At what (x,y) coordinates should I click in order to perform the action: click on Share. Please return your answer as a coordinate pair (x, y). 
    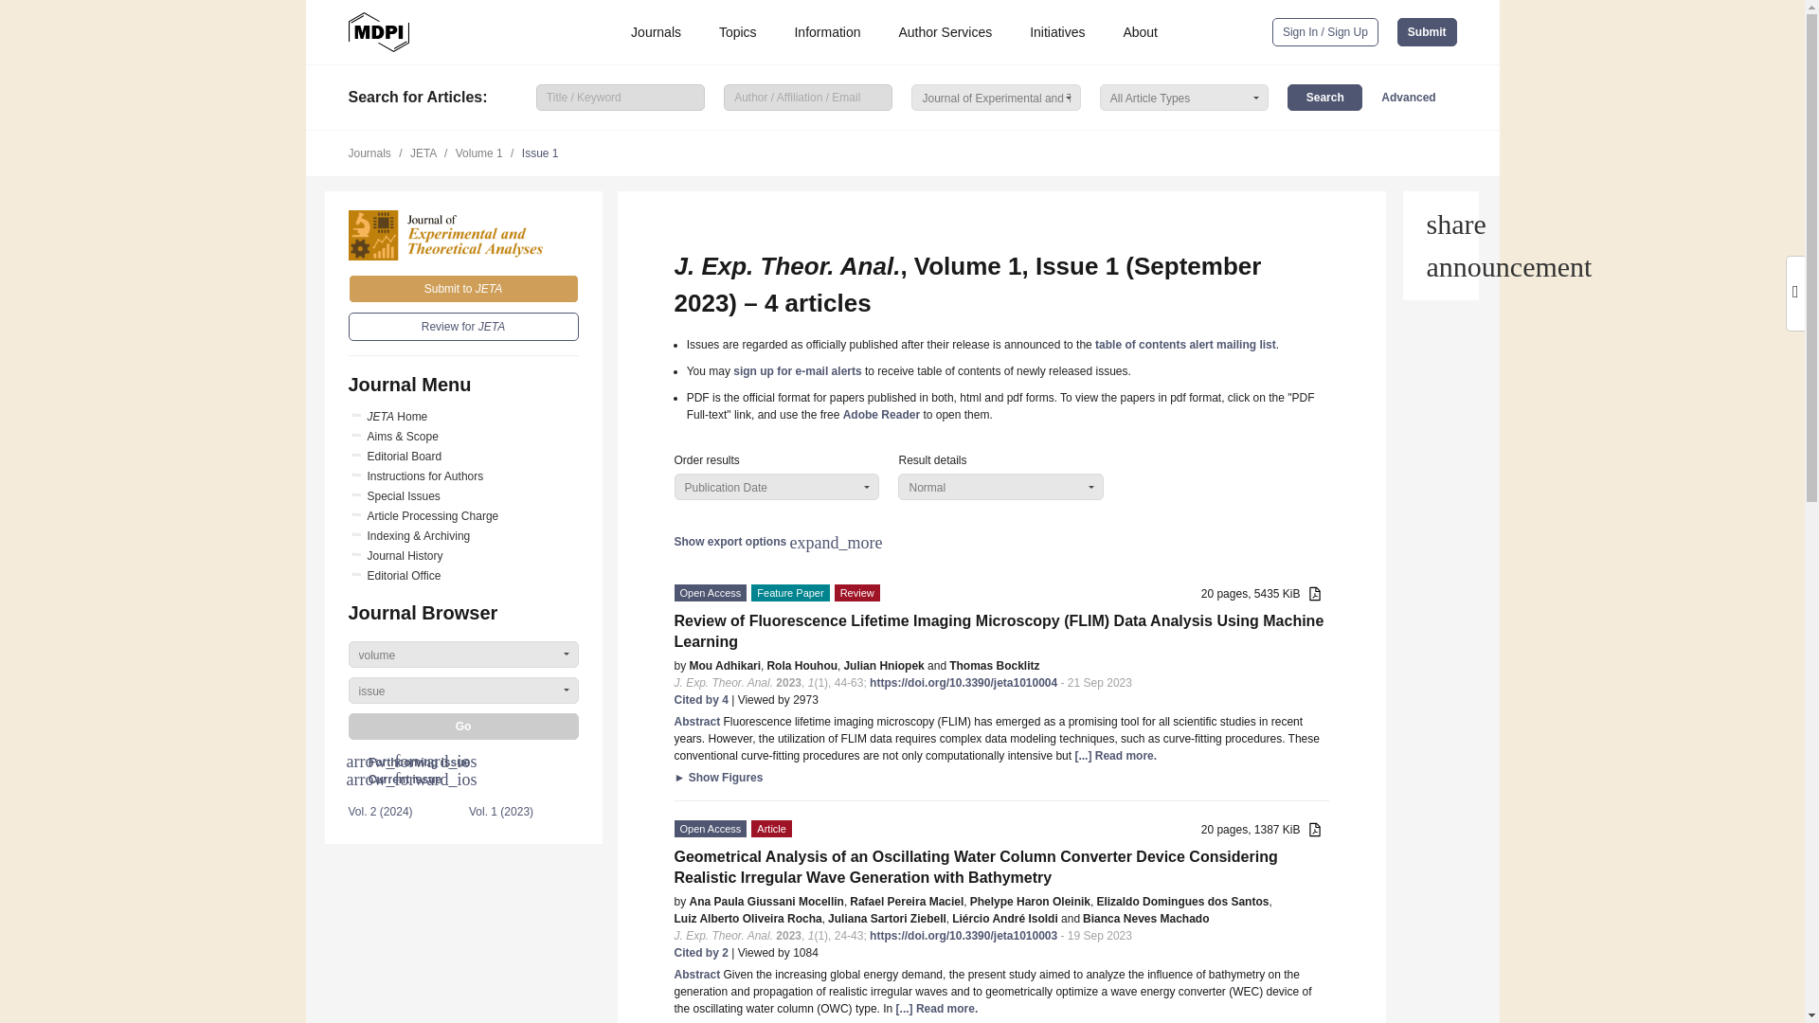
    Looking at the image, I should click on (1440, 224).